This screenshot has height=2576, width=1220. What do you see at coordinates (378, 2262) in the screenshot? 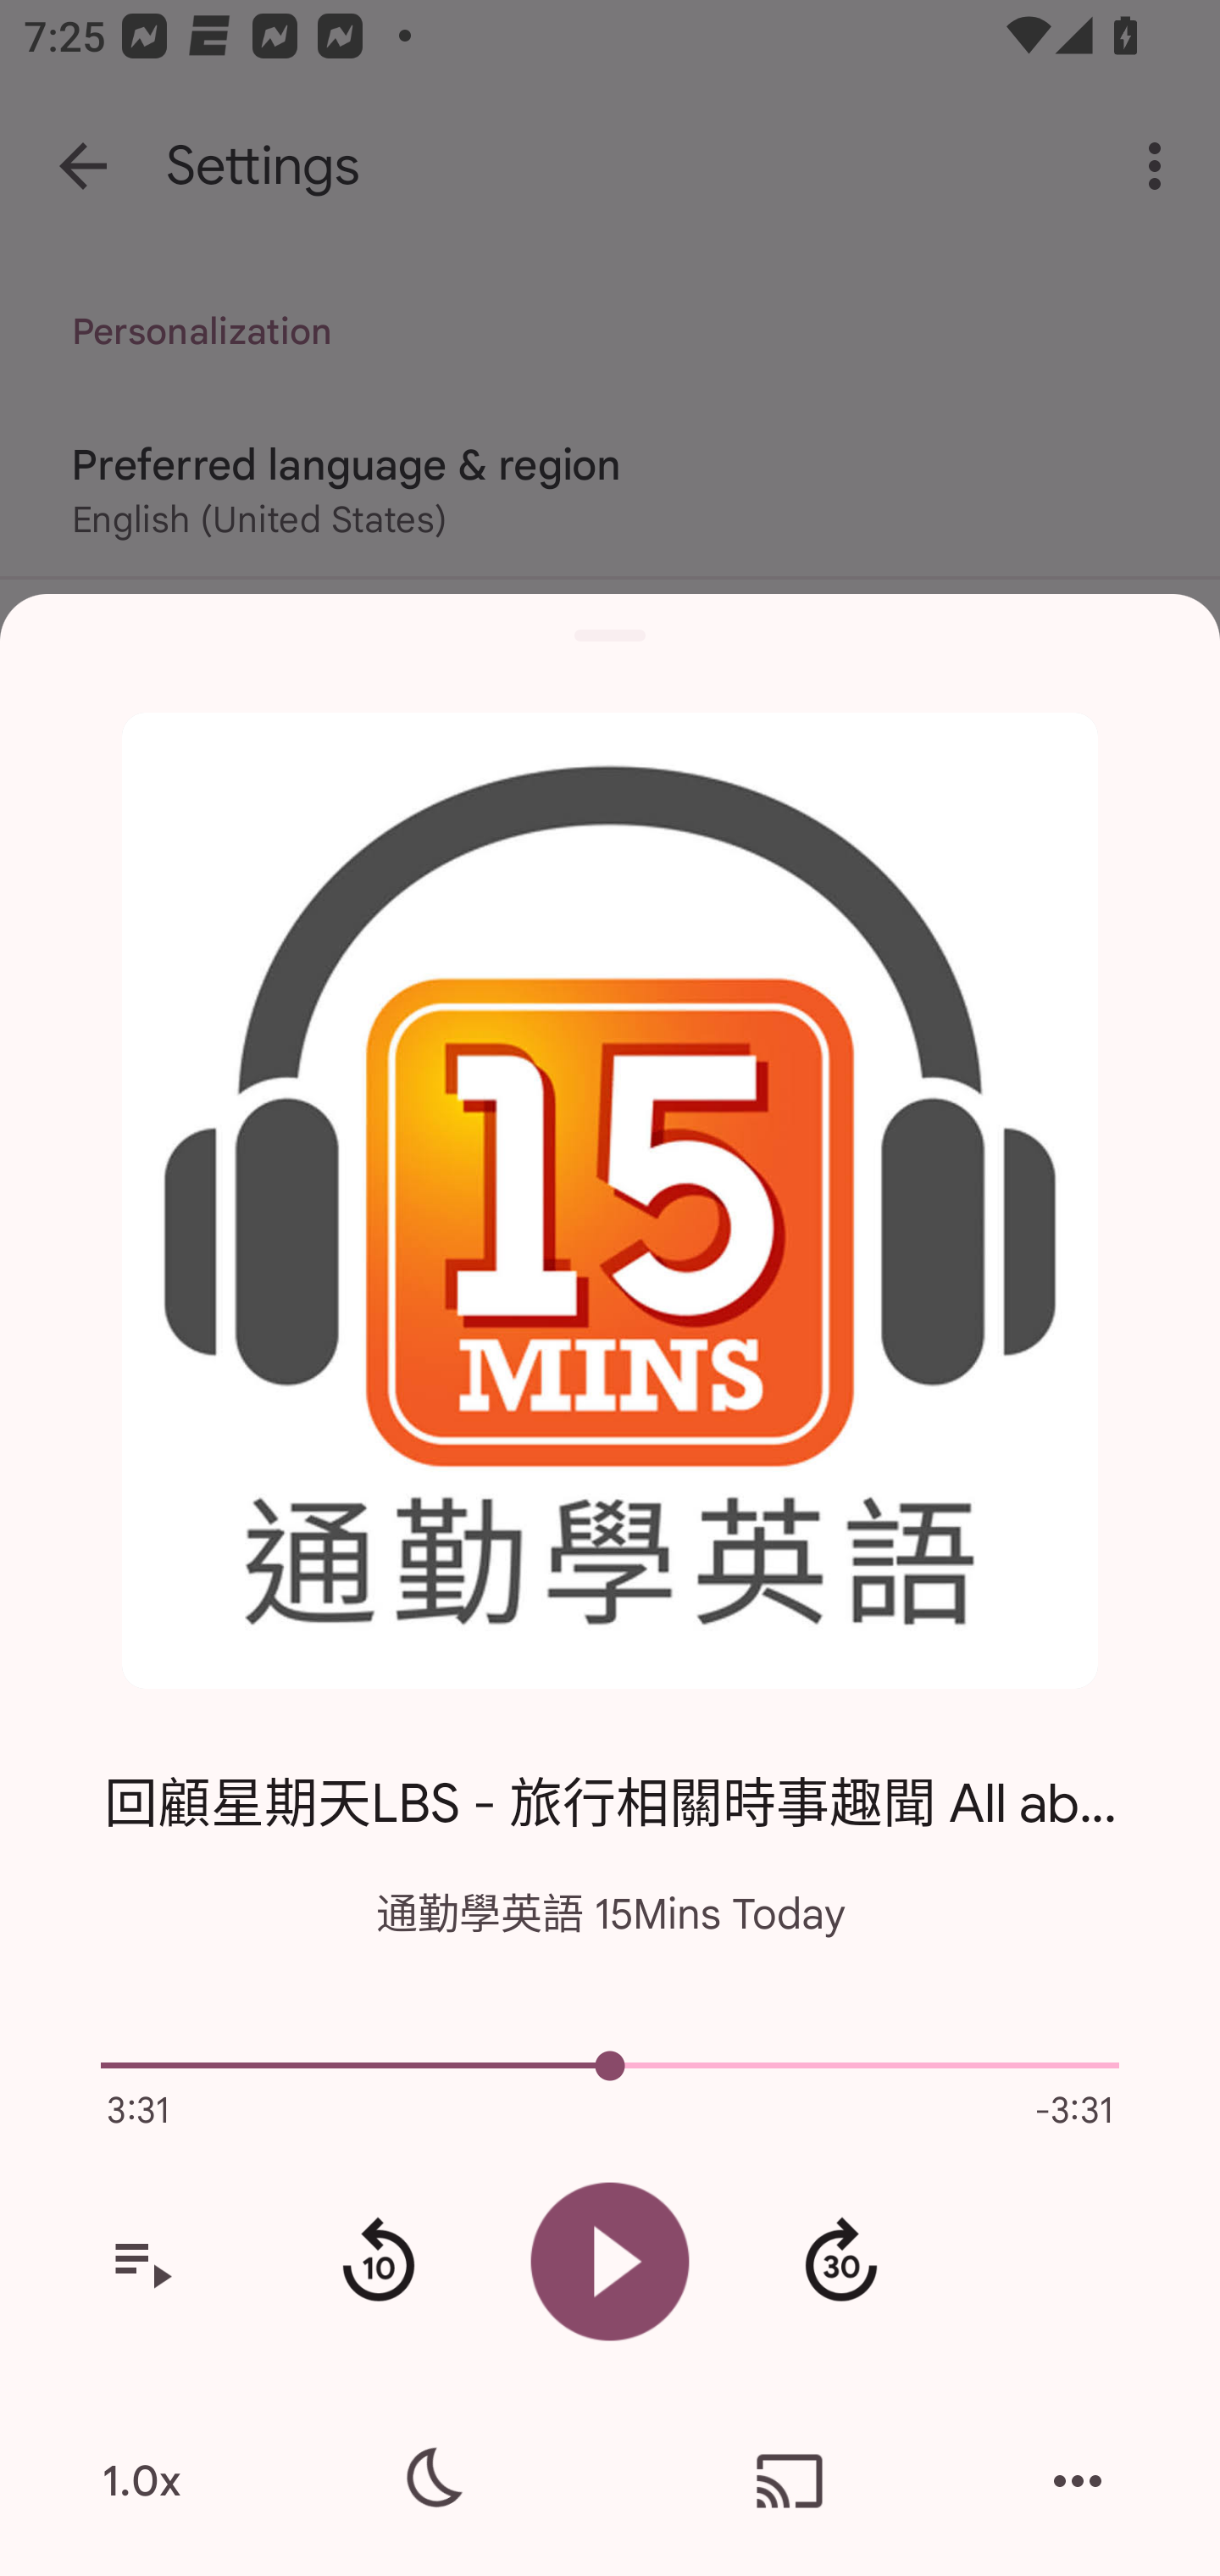
I see `Rewind 10 seconds` at bounding box center [378, 2262].